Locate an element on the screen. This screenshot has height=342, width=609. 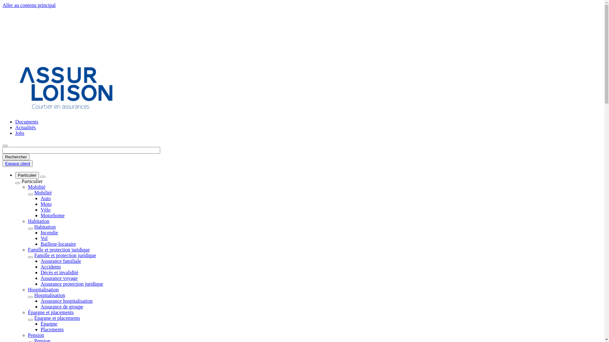
Motorhome is located at coordinates (53, 215).